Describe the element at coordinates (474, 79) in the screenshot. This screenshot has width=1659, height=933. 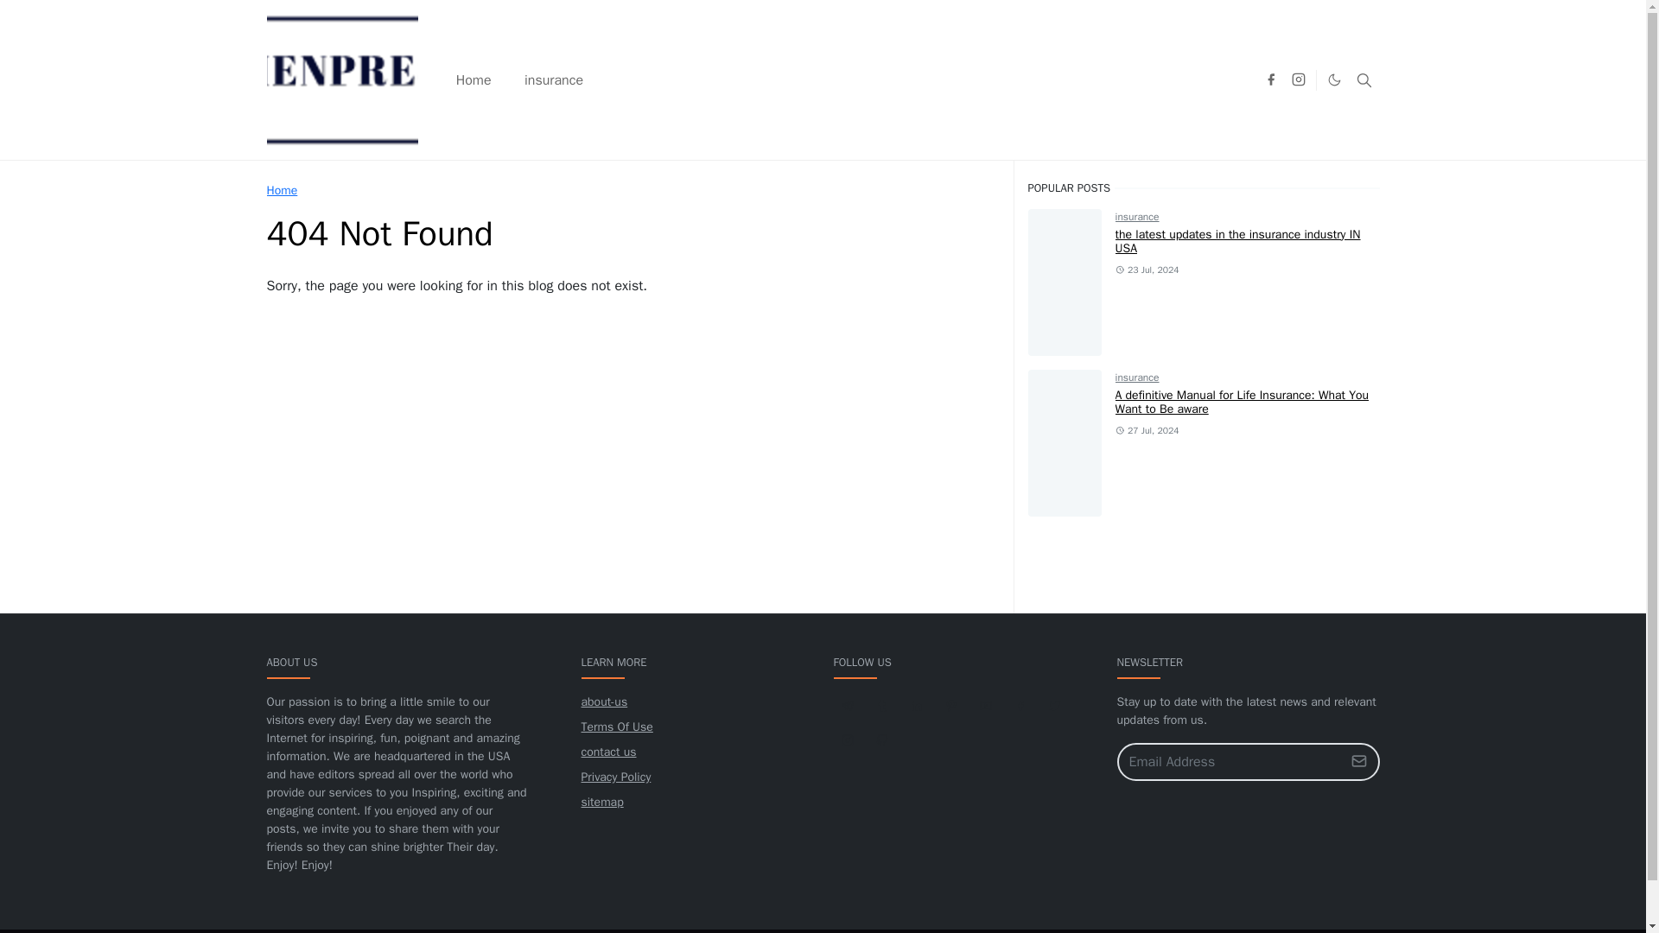
I see `Home` at that location.